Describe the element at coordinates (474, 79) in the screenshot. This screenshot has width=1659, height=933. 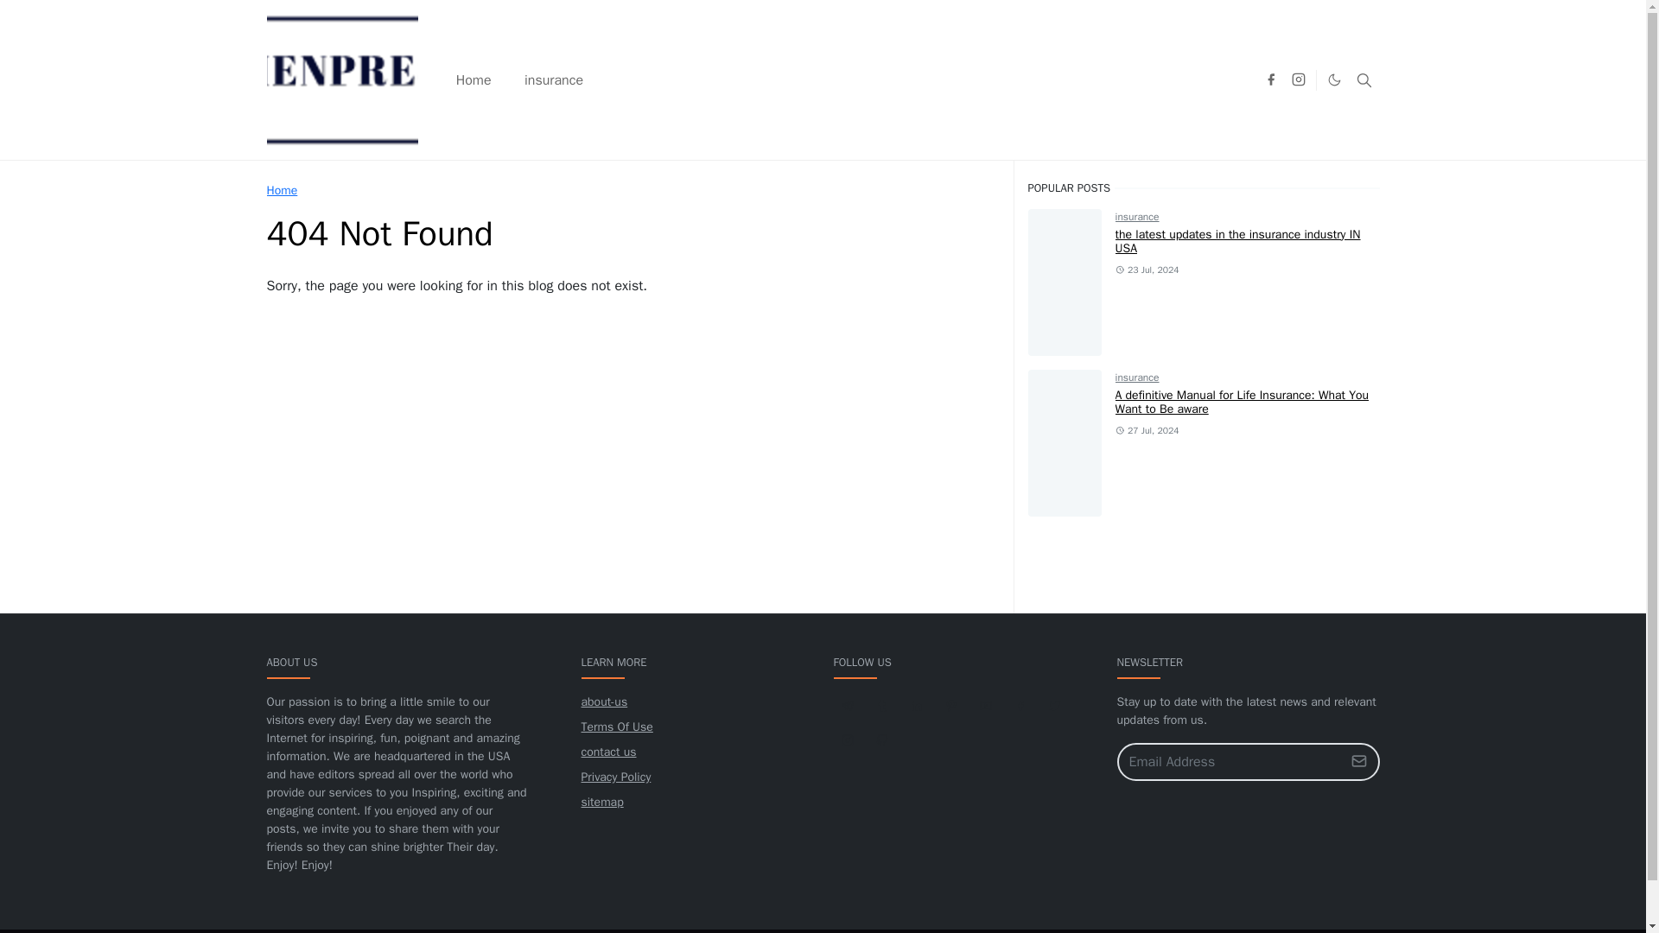
I see `Home` at that location.